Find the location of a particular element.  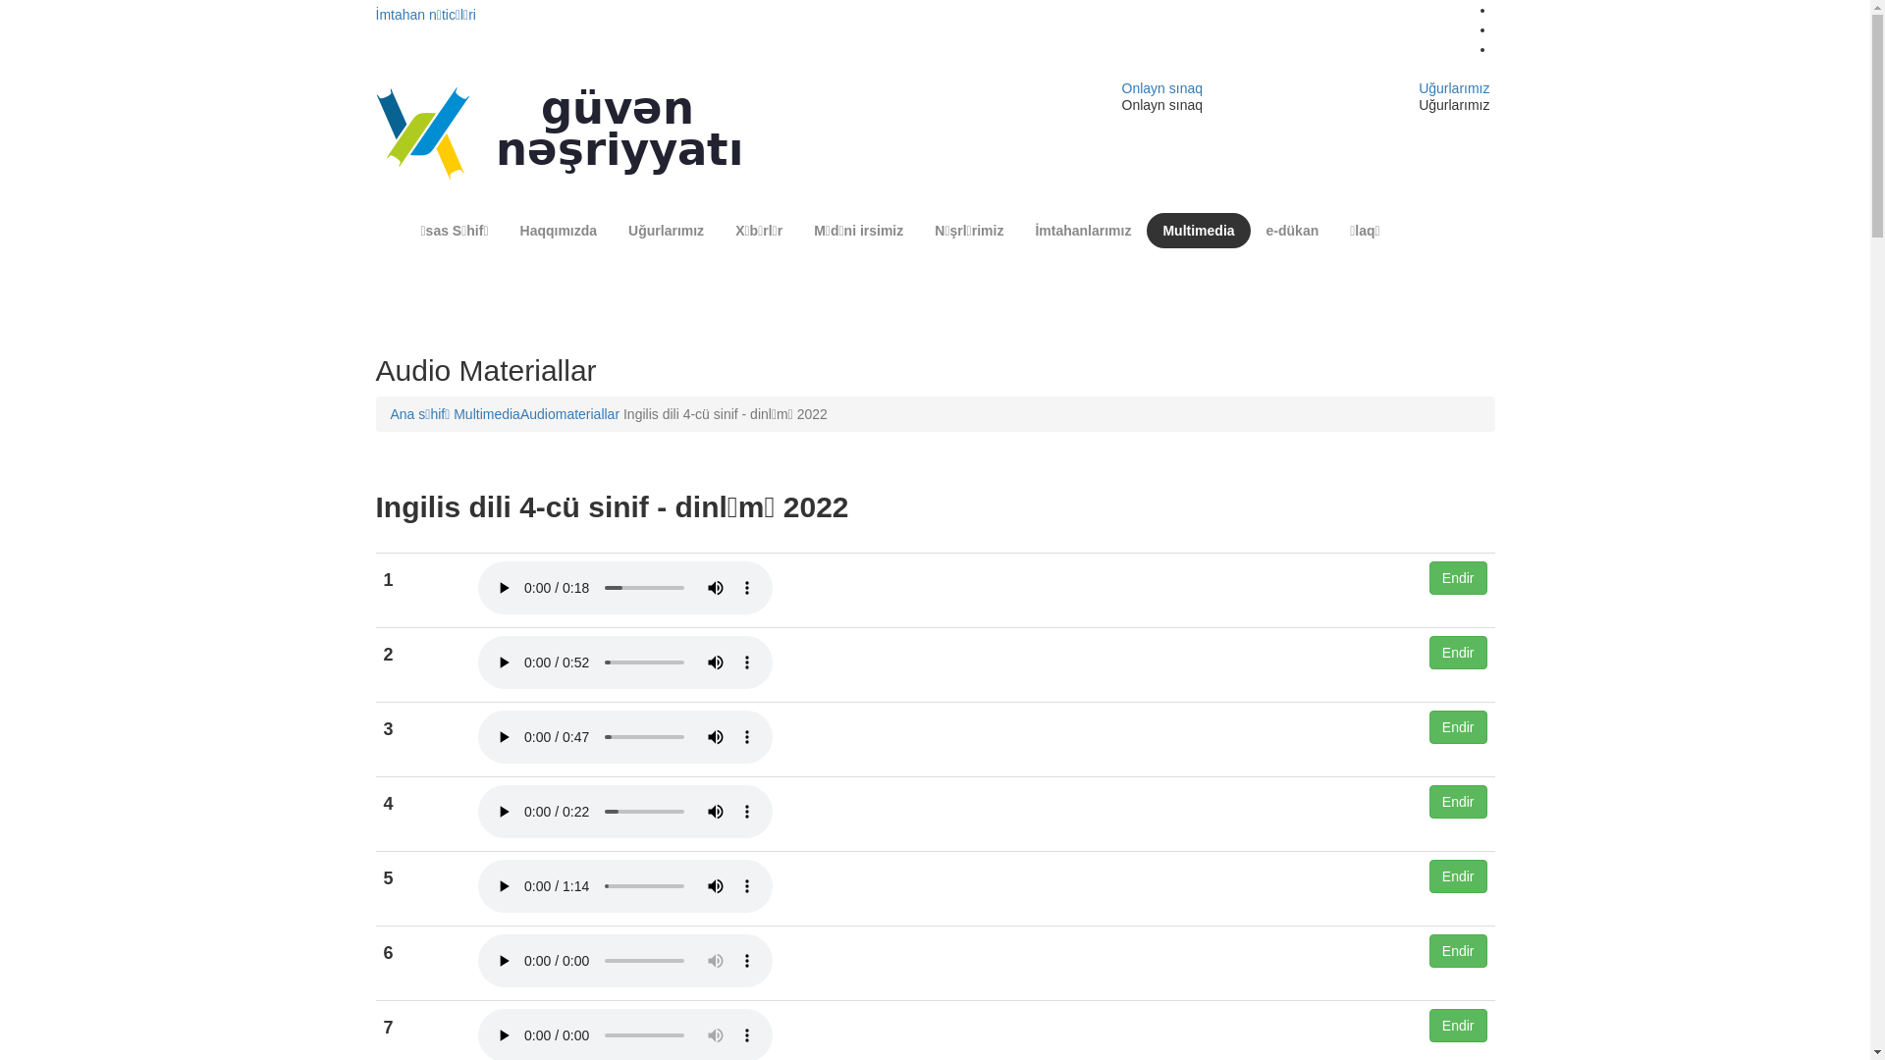

Multimedia is located at coordinates (1198, 231).